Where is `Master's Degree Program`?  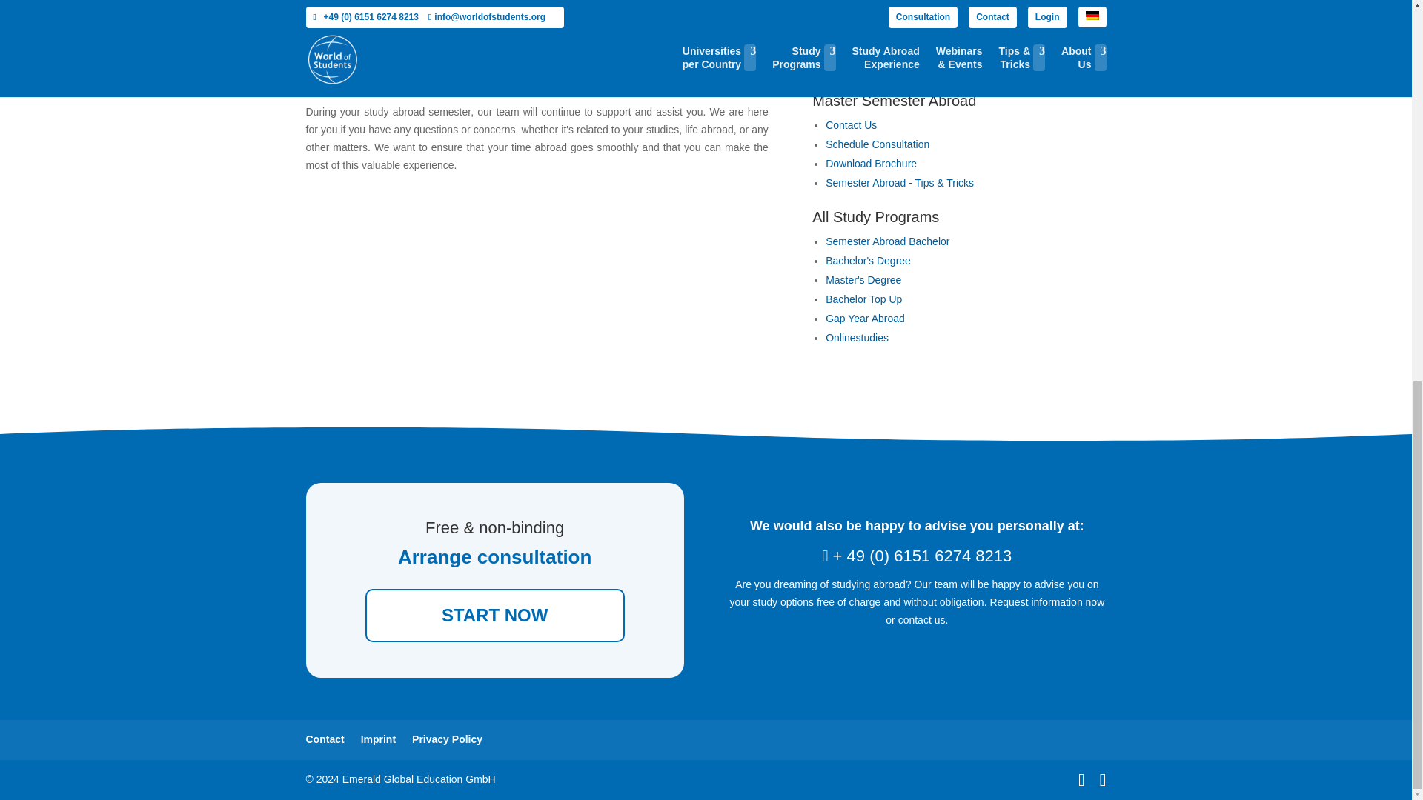 Master's Degree Program is located at coordinates (863, 280).